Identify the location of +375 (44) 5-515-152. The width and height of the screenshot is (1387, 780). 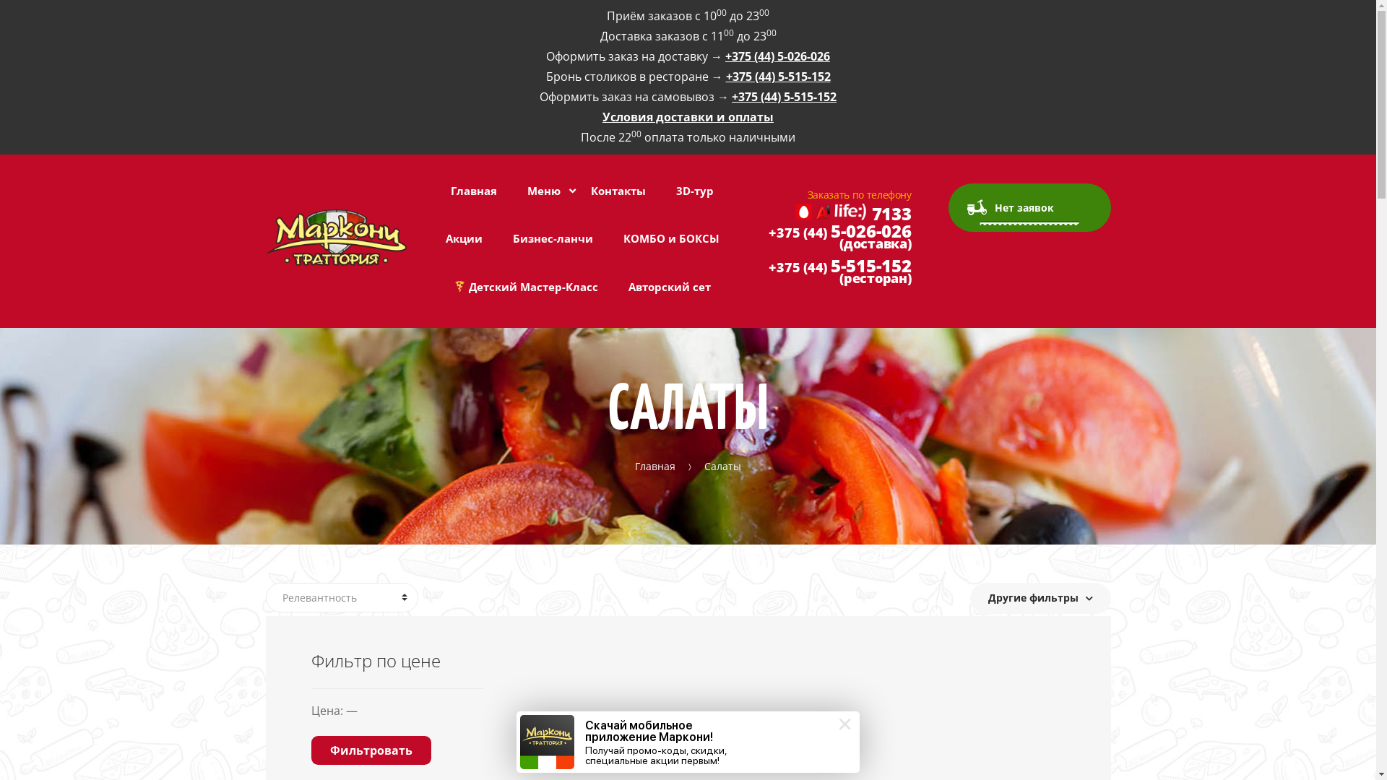
(785, 97).